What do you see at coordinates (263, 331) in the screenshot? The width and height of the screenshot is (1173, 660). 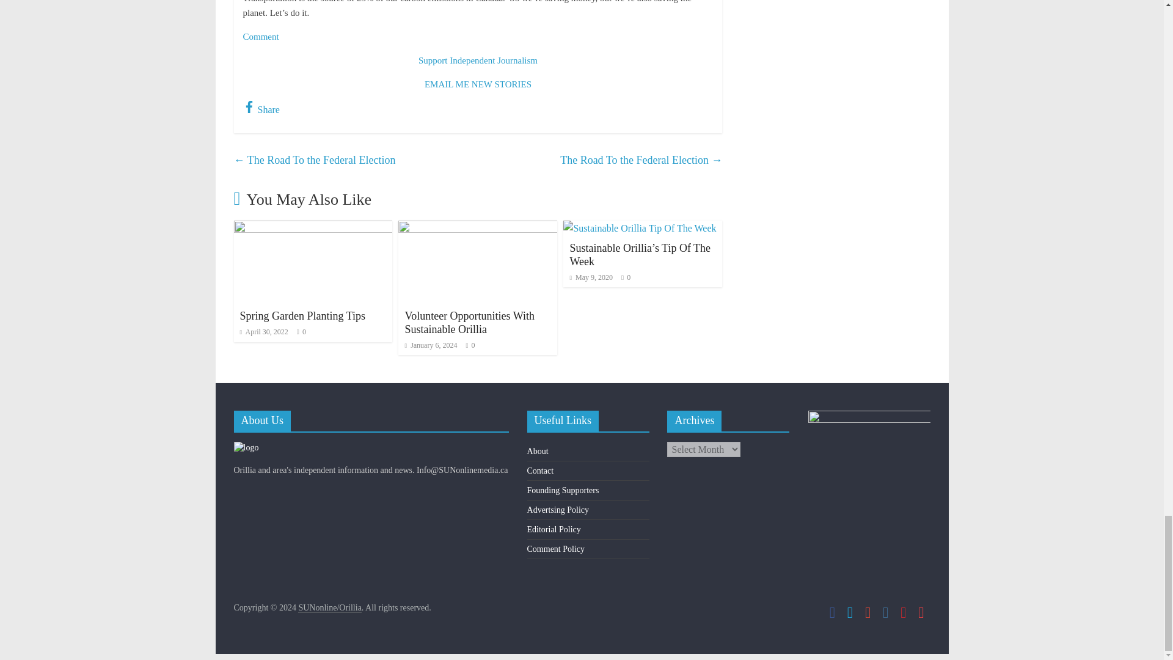 I see `April 30, 2022` at bounding box center [263, 331].